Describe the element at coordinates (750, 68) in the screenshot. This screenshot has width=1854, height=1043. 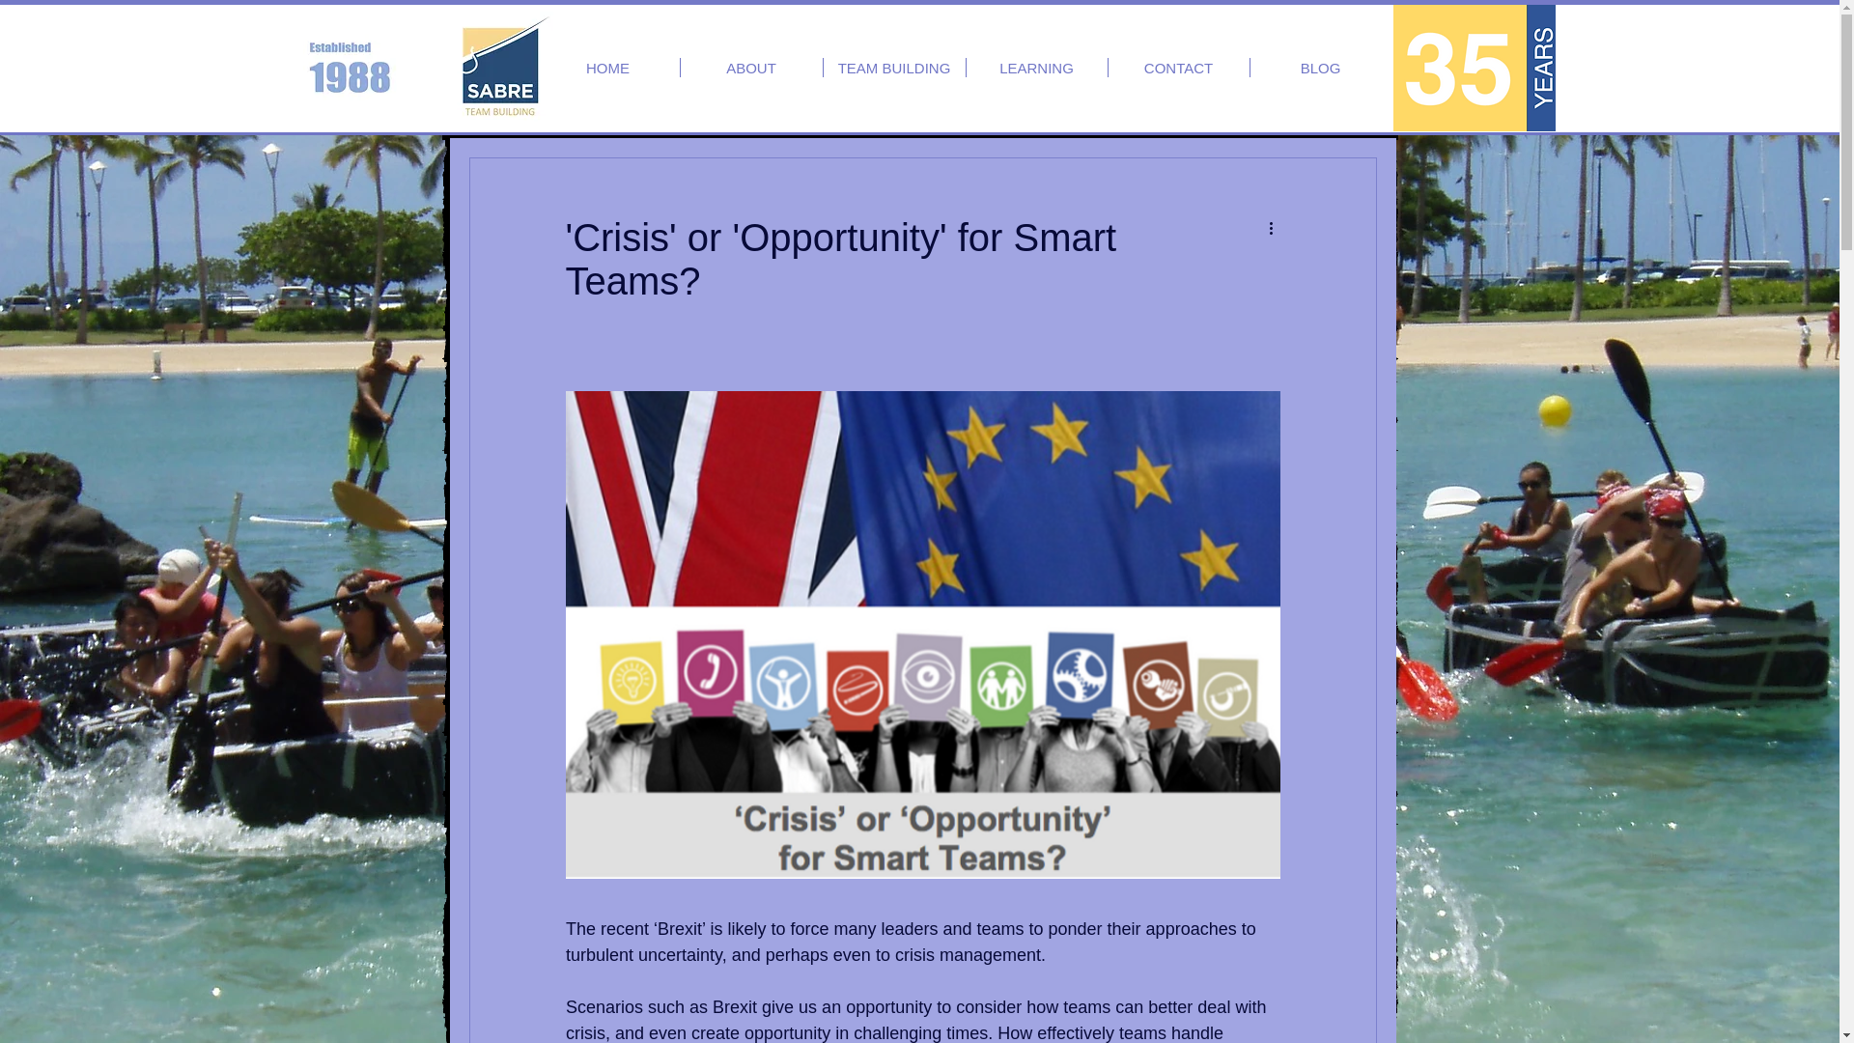
I see `ABOUT` at that location.